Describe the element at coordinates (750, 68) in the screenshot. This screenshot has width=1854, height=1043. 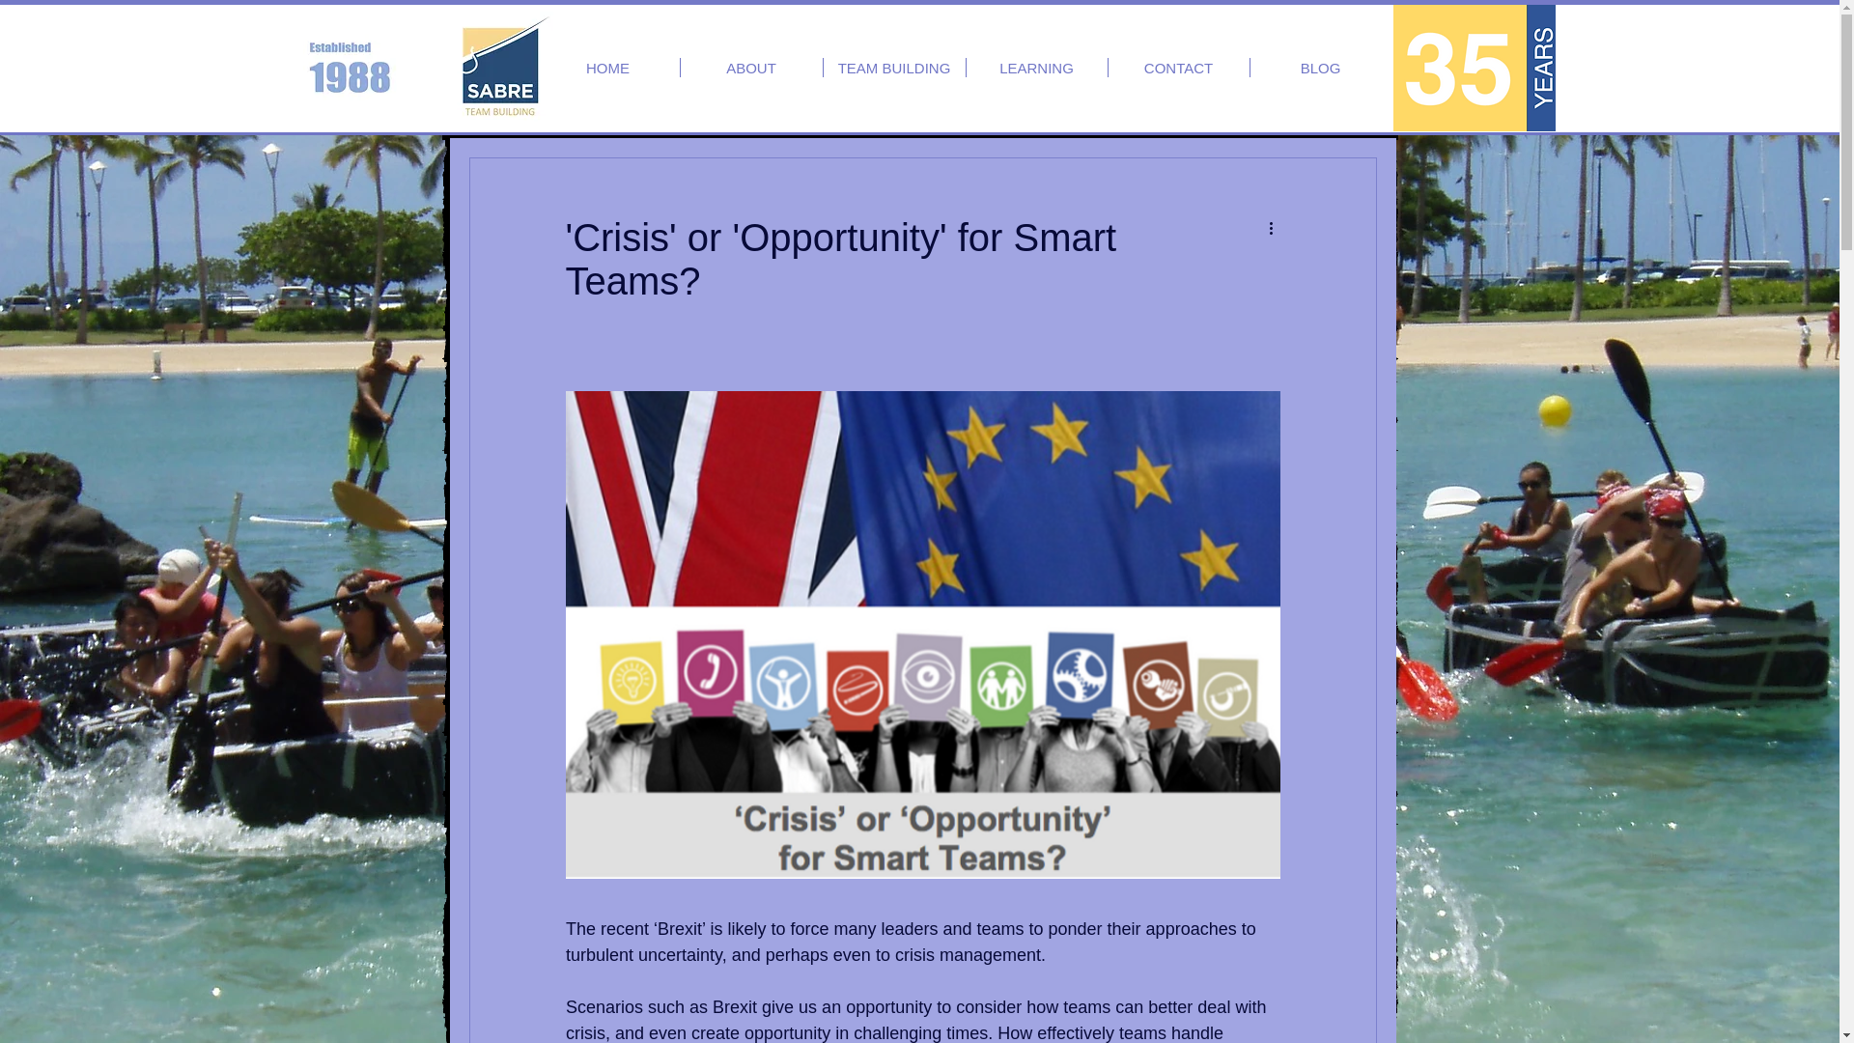
I see `ABOUT` at that location.